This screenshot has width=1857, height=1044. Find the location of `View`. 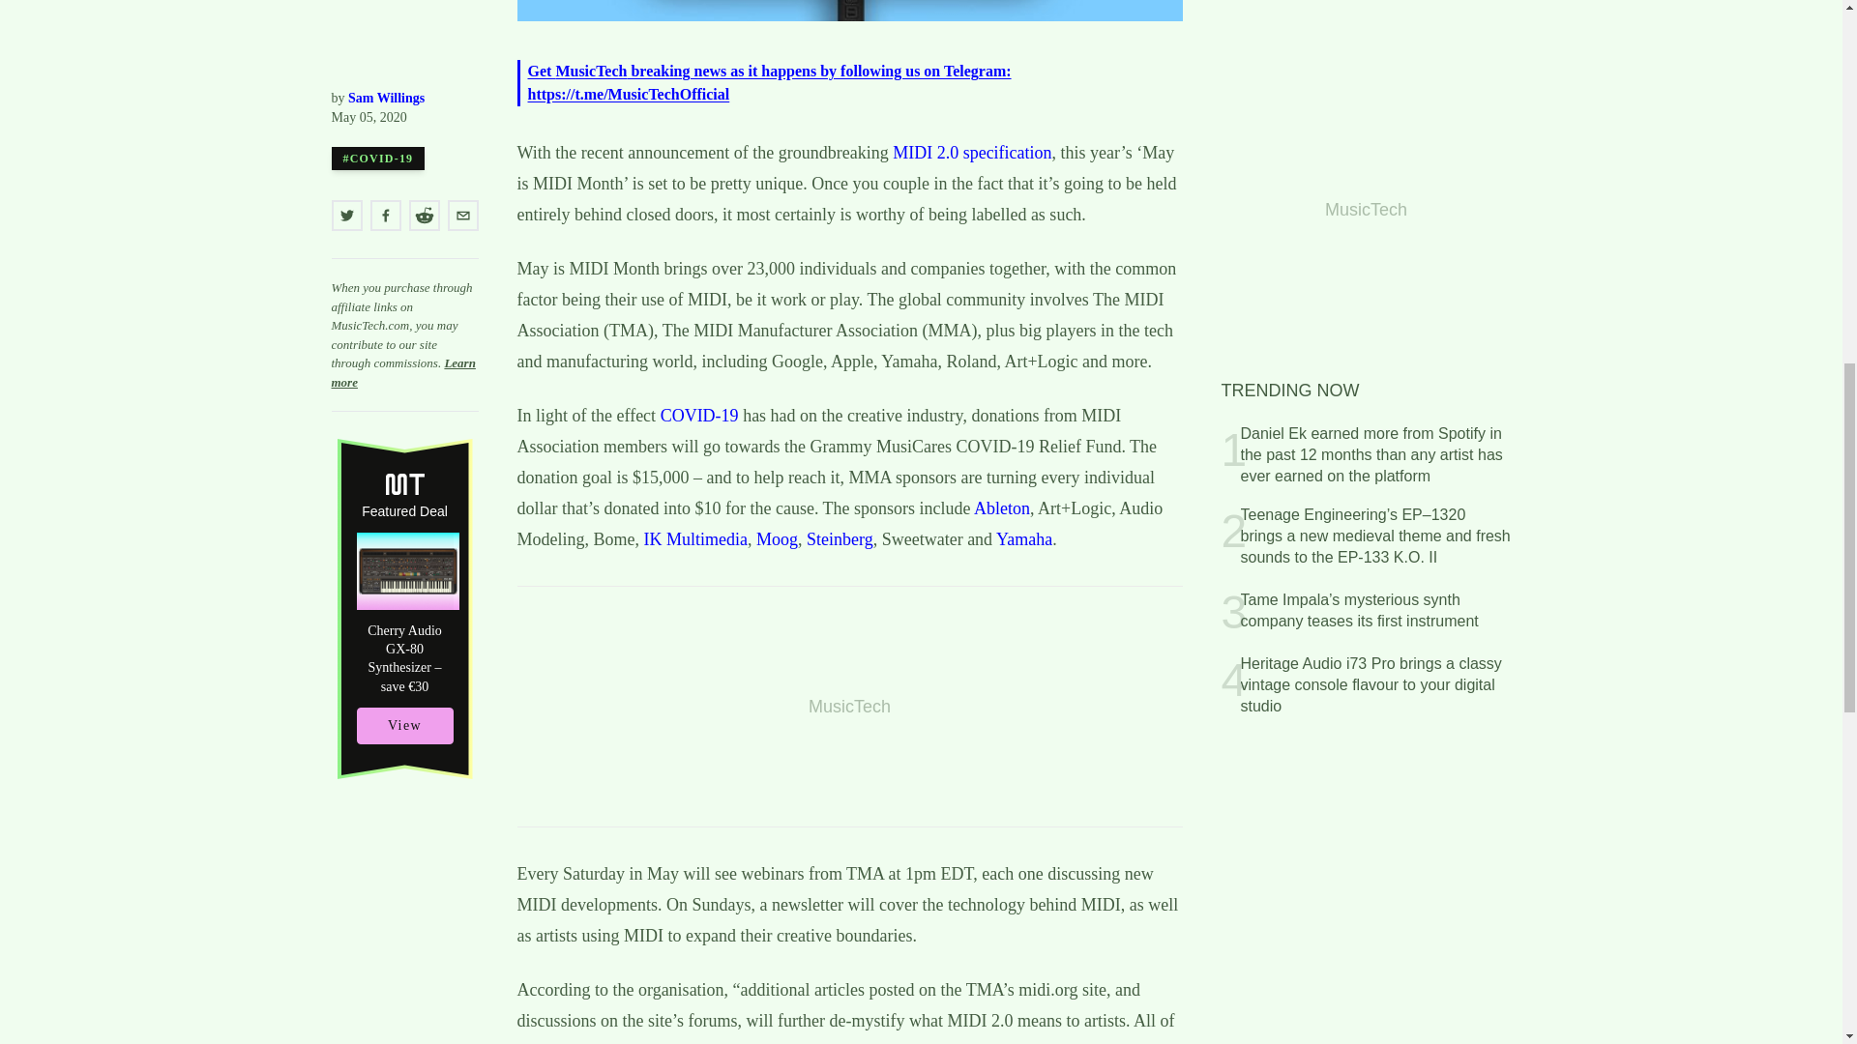

View is located at coordinates (404, 4).